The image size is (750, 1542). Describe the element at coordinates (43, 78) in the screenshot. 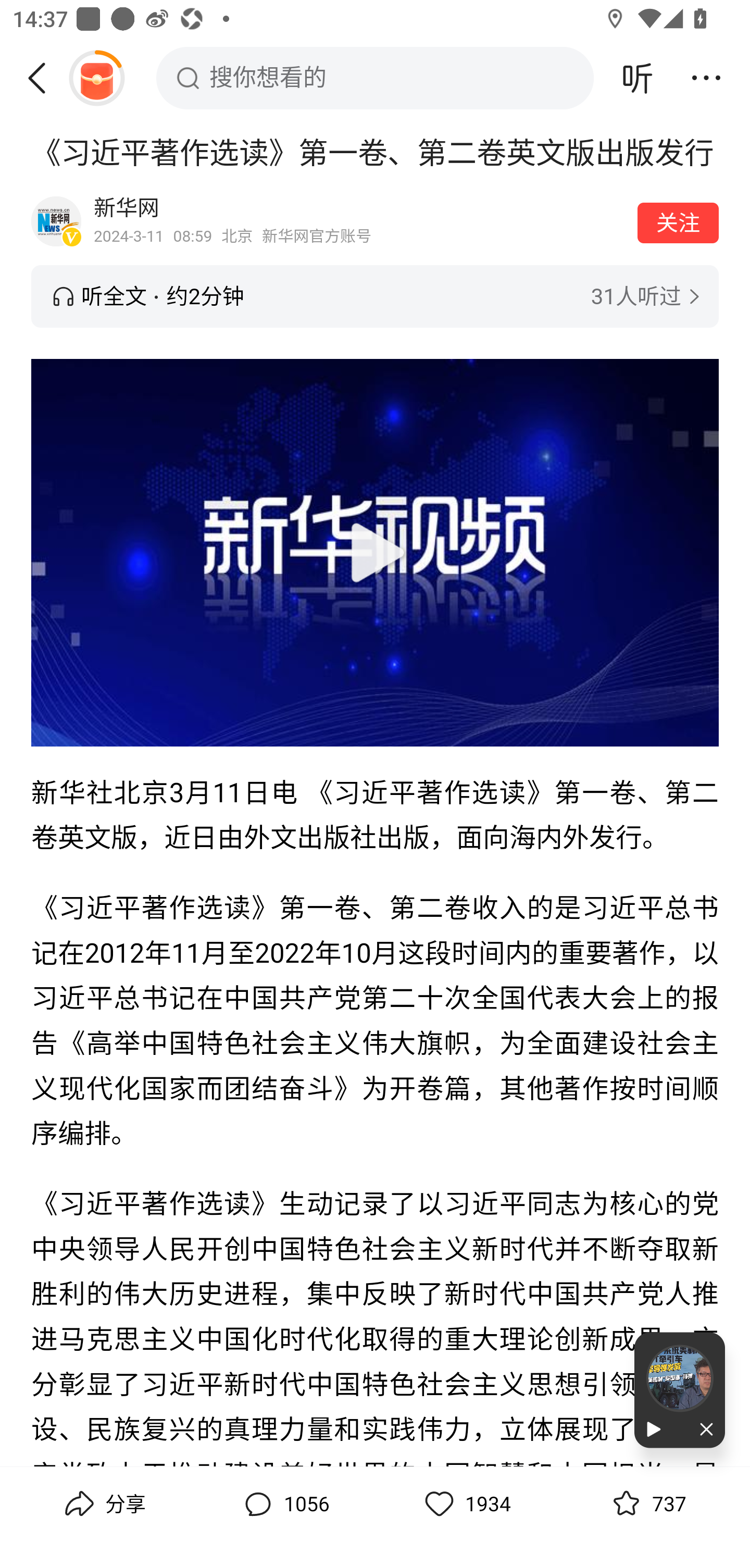

I see `返回` at that location.